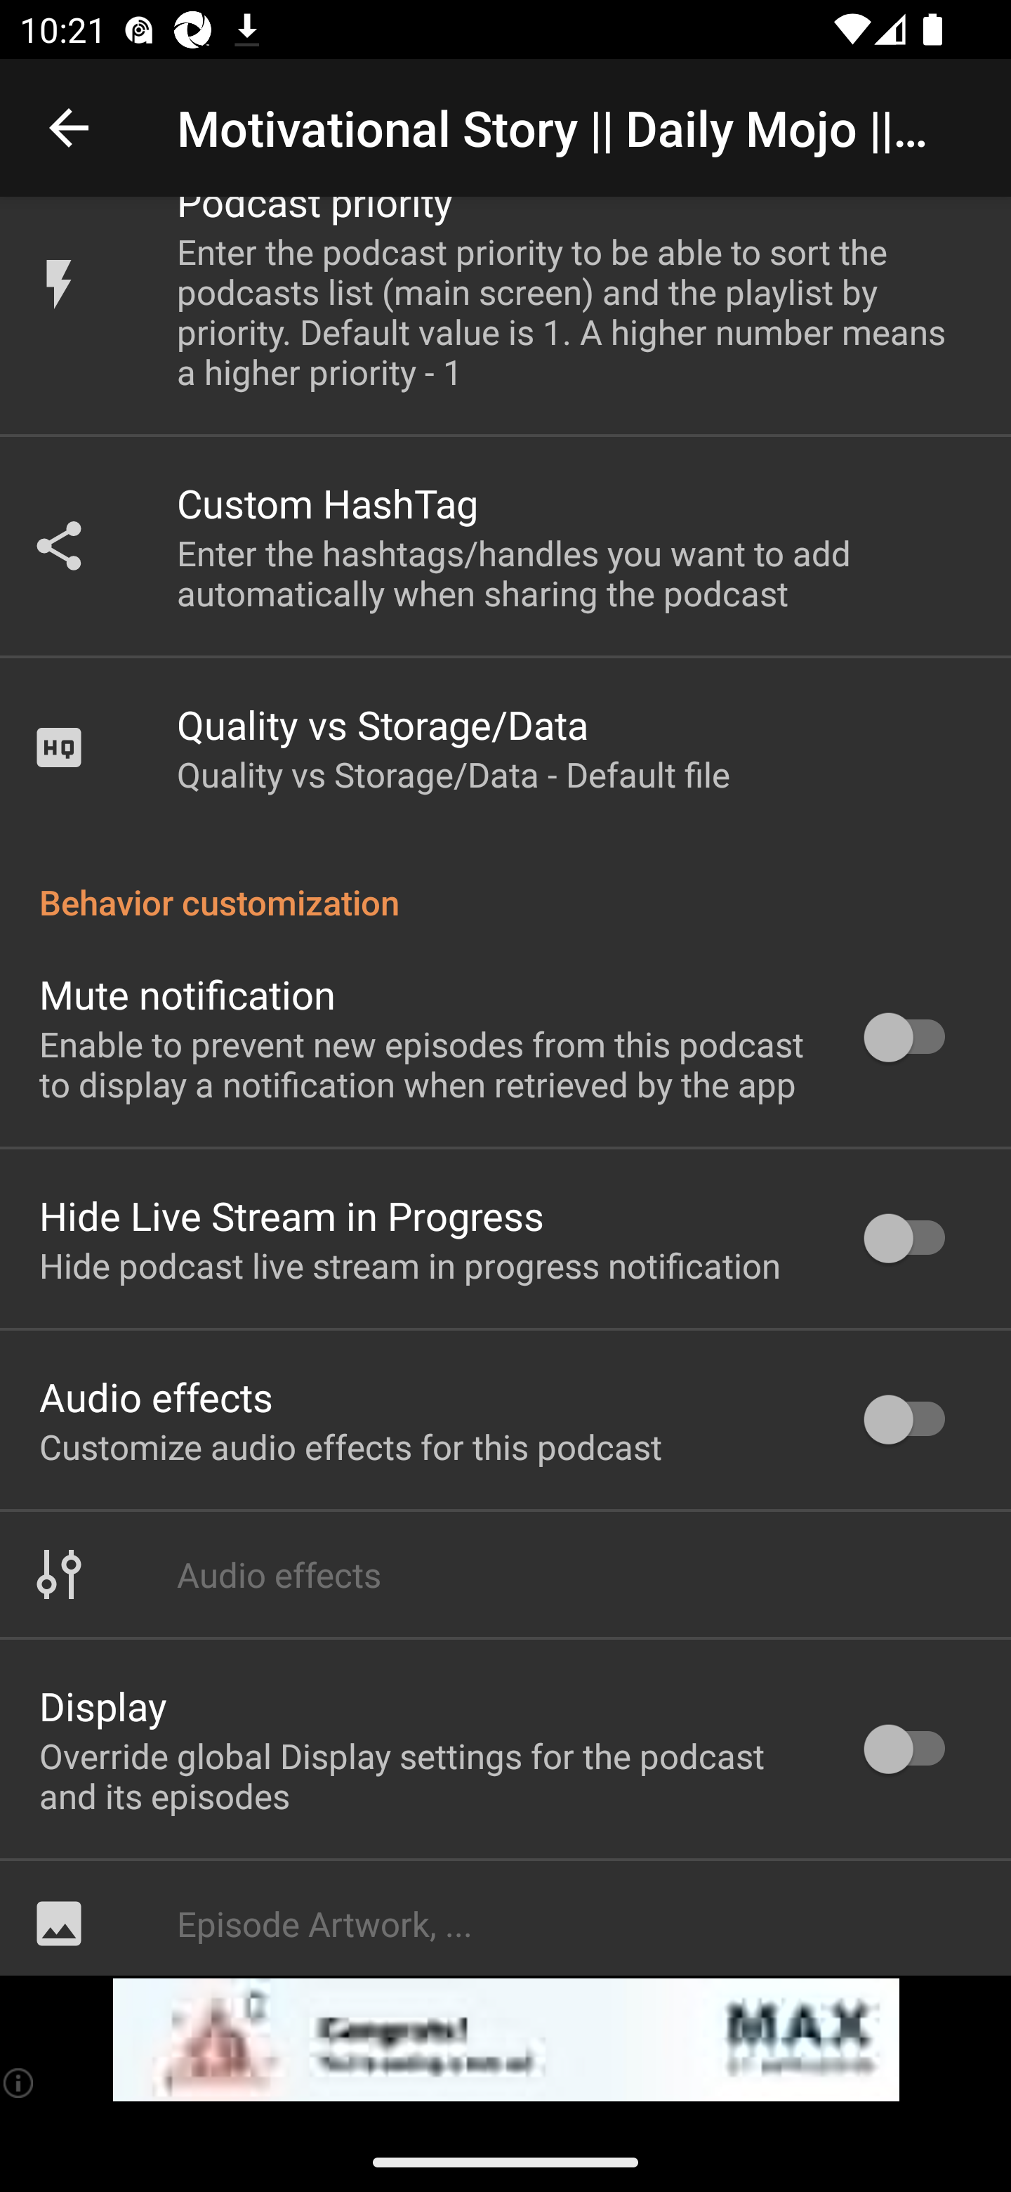 Image resolution: width=1011 pixels, height=2192 pixels. I want to click on Audio effects, so click(505, 1574).